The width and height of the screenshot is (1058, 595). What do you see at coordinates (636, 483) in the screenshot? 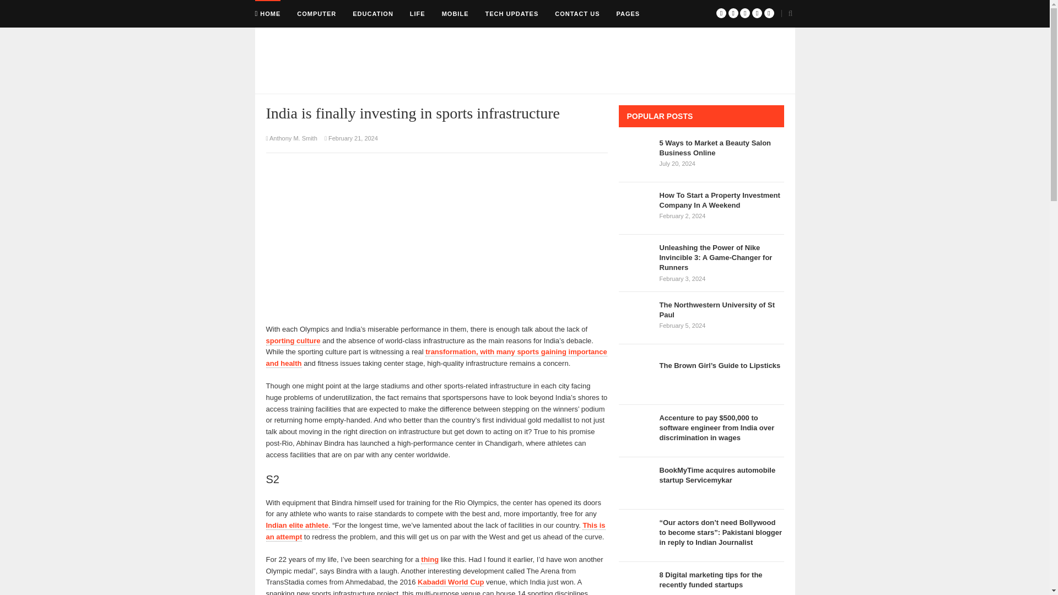
I see `BookMyTime acquires automobile startup Servicemykar 10` at bounding box center [636, 483].